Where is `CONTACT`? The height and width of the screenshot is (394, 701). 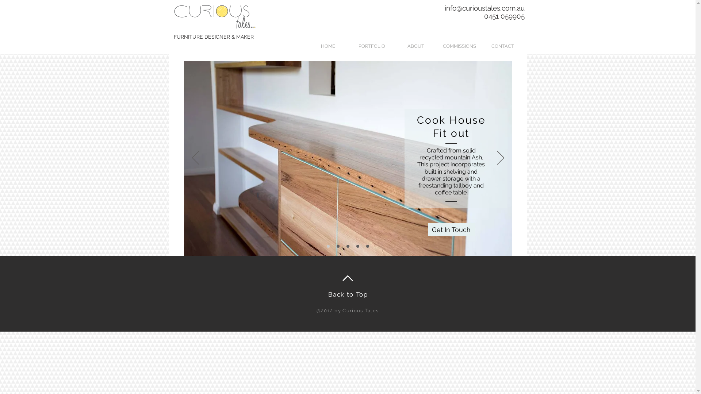 CONTACT is located at coordinates (502, 46).